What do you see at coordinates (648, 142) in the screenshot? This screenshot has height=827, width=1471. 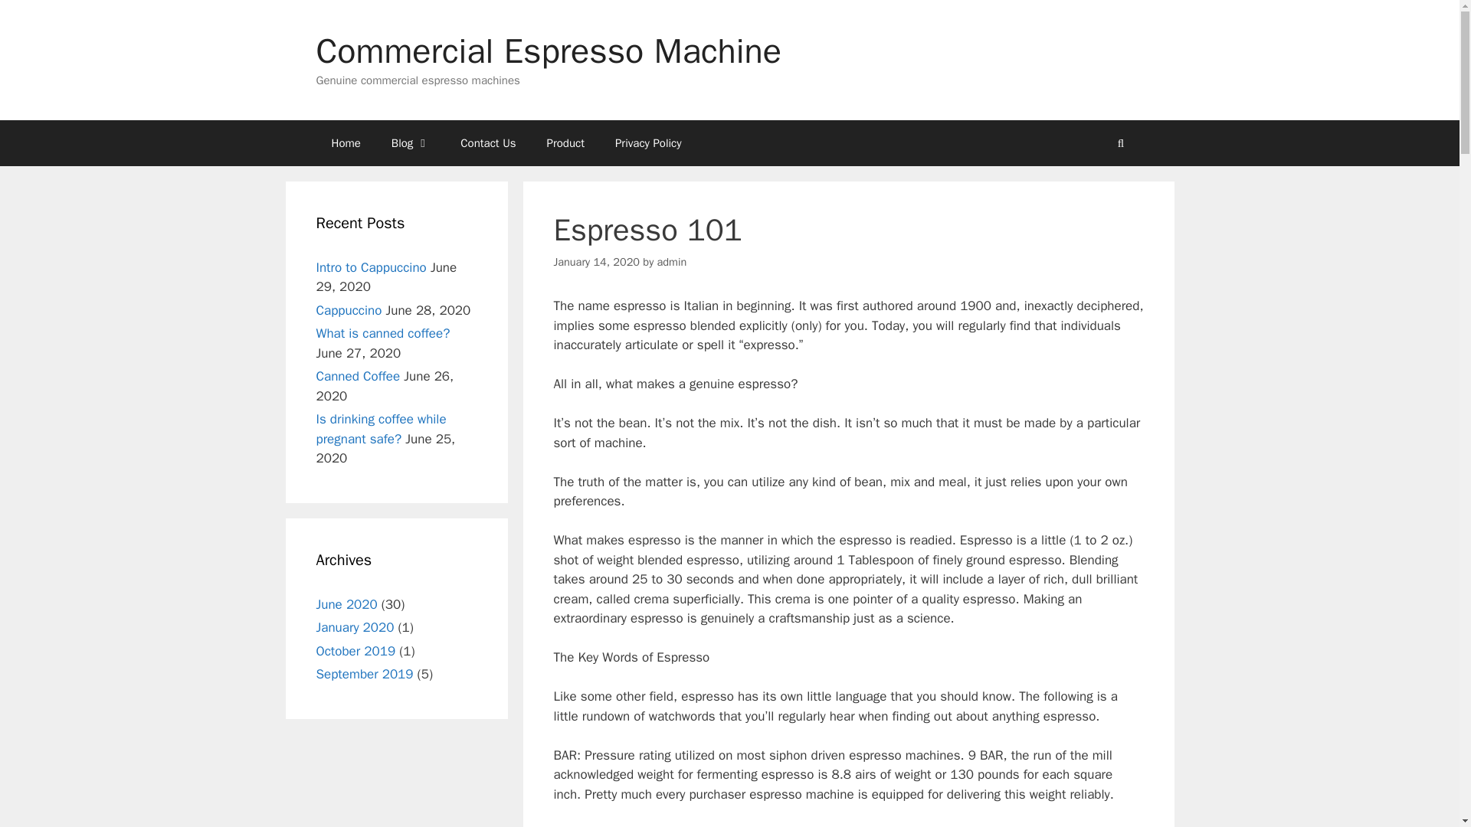 I see `Privacy Policy` at bounding box center [648, 142].